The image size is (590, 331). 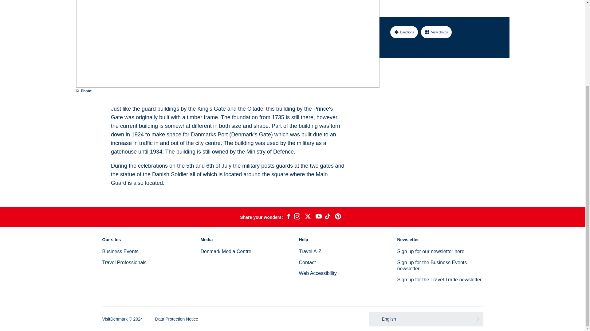 What do you see at coordinates (328, 217) in the screenshot?
I see `tiktok` at bounding box center [328, 217].